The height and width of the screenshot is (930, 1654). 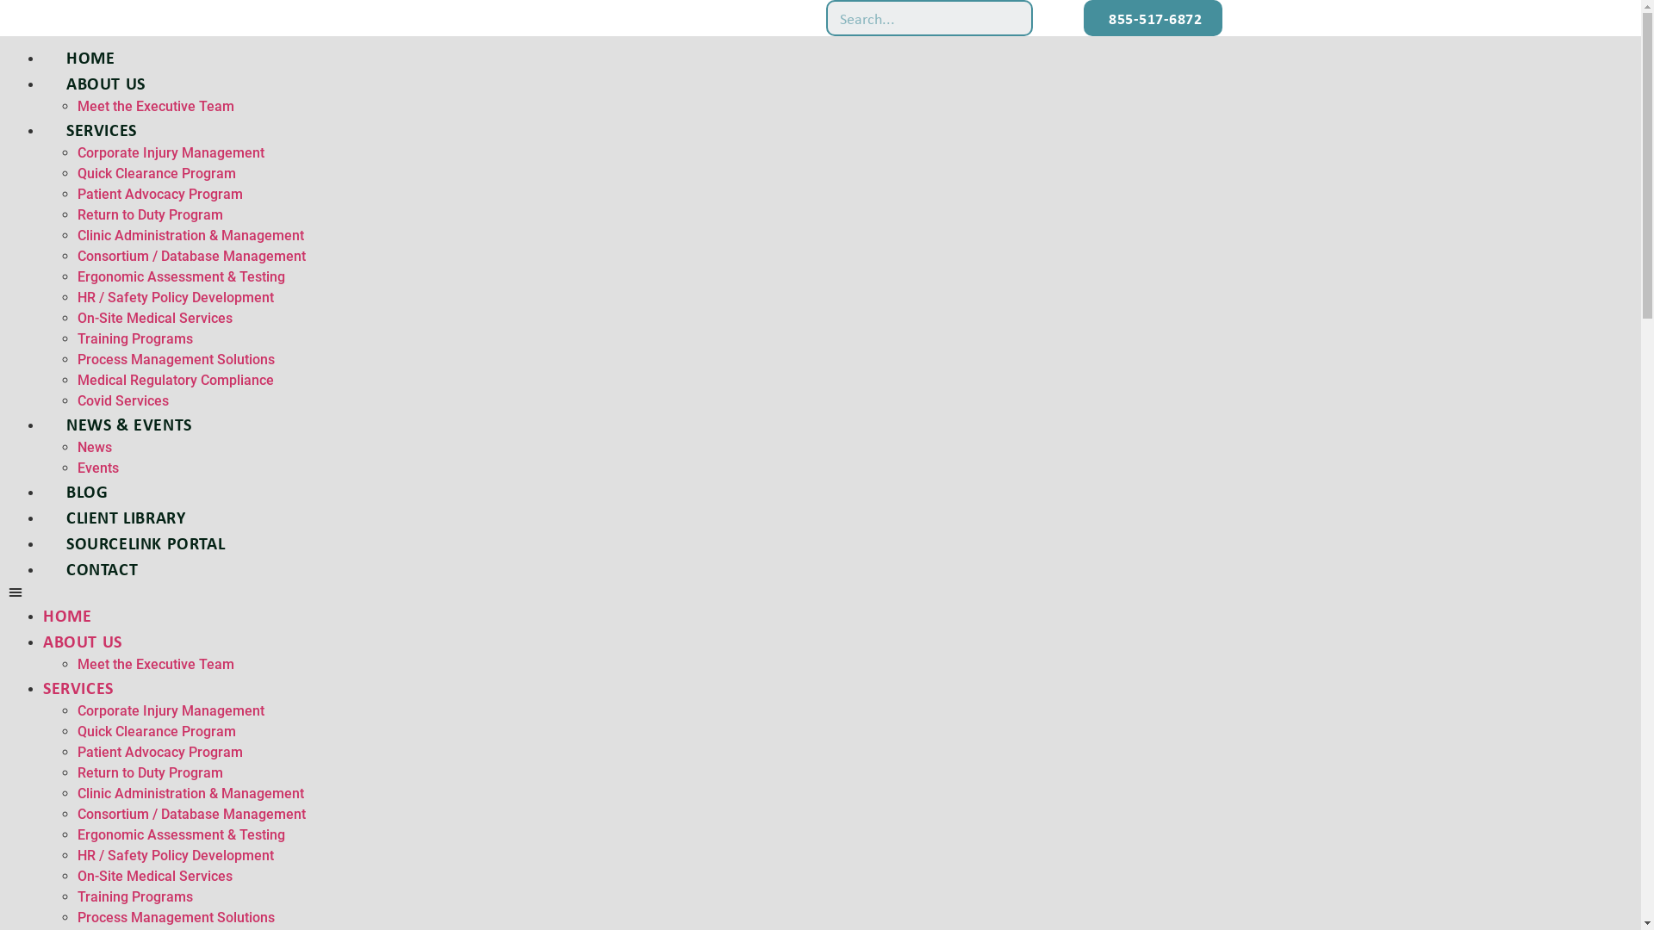 I want to click on 855-517-6872, so click(x=1153, y=18).